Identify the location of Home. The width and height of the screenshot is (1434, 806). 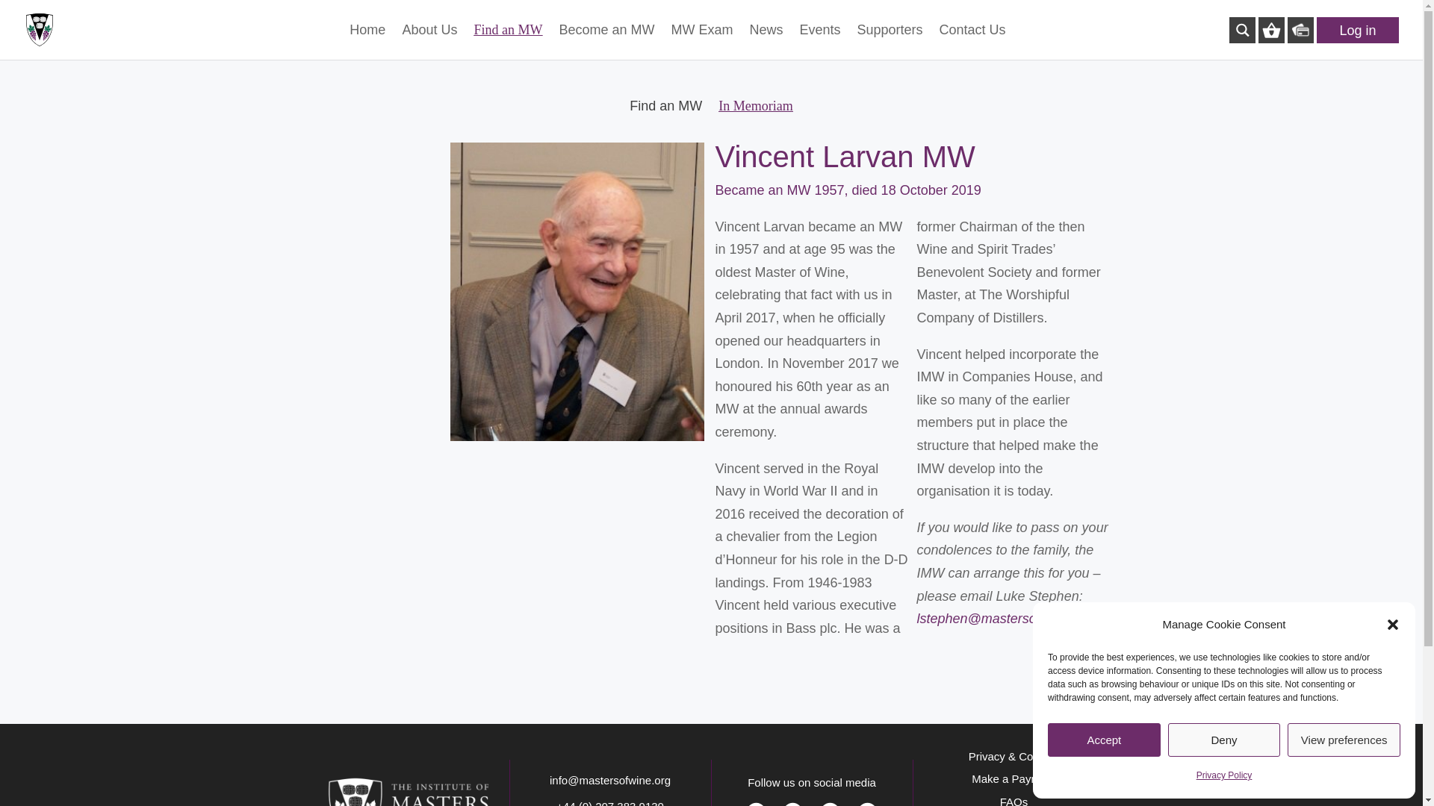
(367, 42).